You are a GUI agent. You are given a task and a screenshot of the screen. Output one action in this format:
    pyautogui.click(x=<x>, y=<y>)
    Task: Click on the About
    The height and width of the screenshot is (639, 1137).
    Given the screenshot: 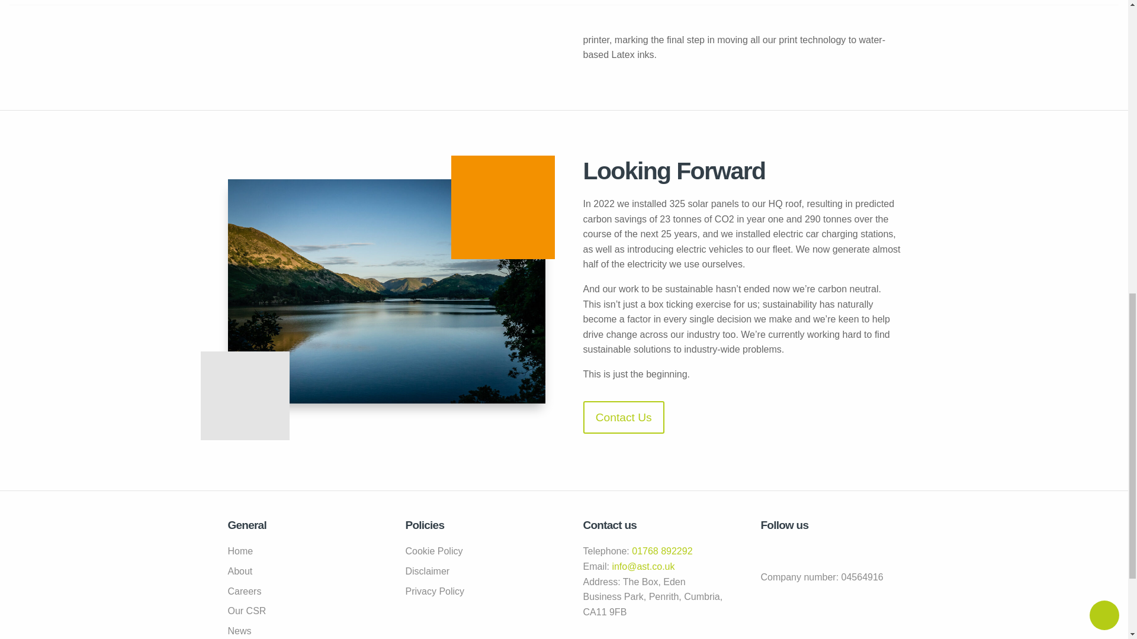 What is the action you would take?
    pyautogui.click(x=297, y=571)
    